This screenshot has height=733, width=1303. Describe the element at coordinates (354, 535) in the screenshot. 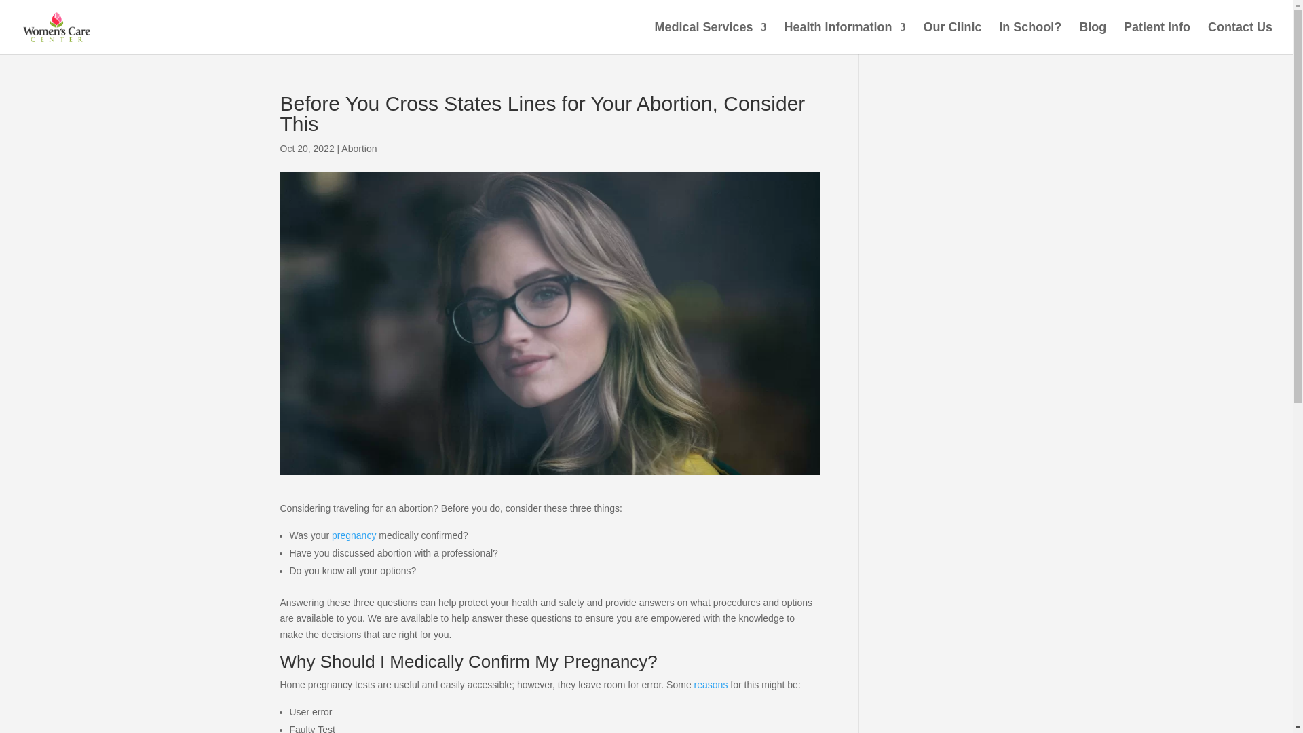

I see `pregnancy` at that location.